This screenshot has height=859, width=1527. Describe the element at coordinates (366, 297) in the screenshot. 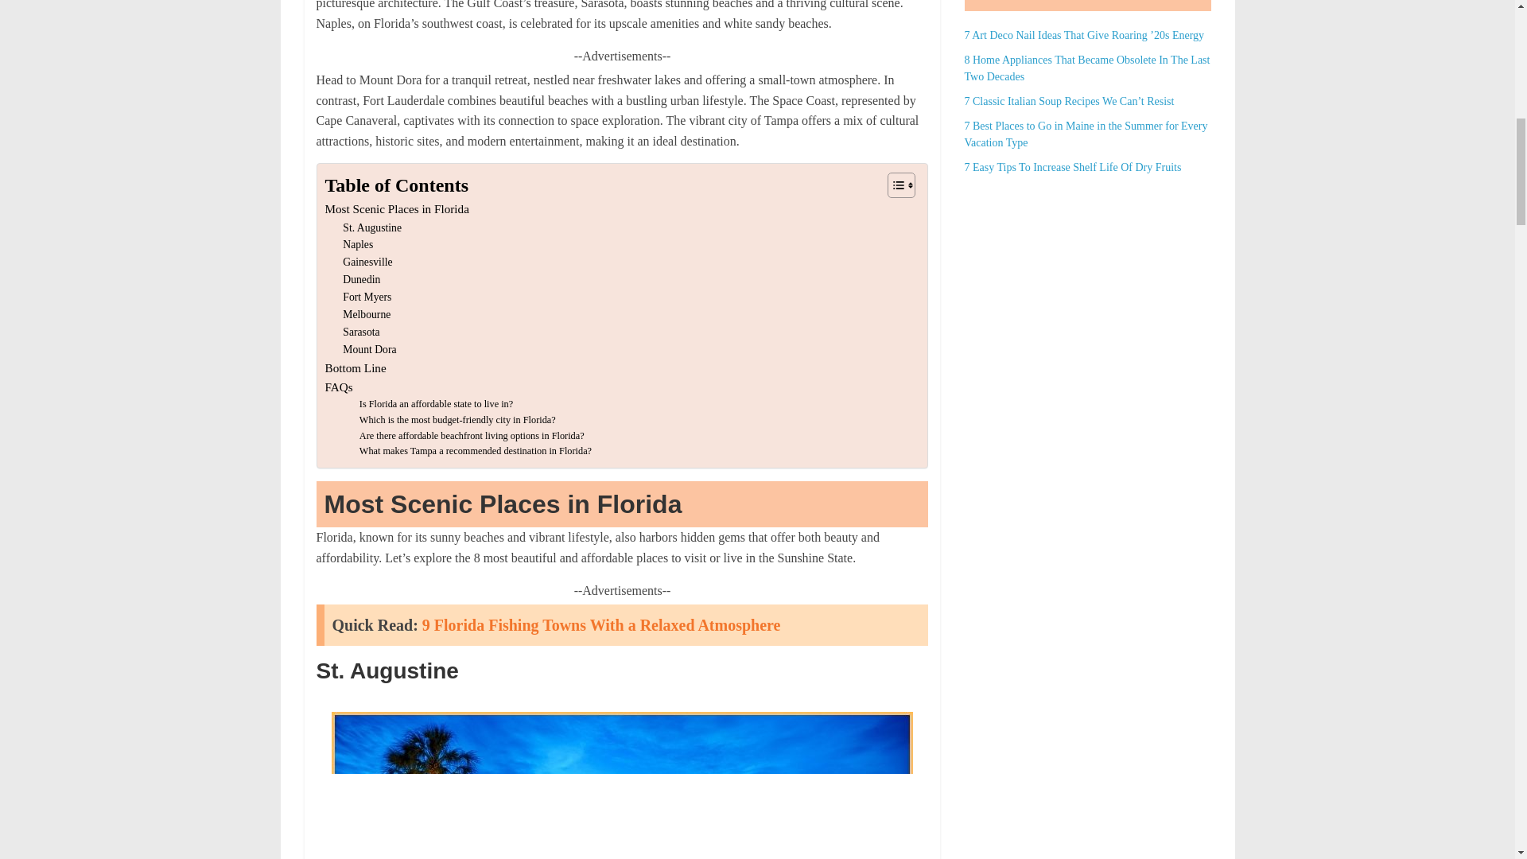

I see `Fort Myers` at that location.